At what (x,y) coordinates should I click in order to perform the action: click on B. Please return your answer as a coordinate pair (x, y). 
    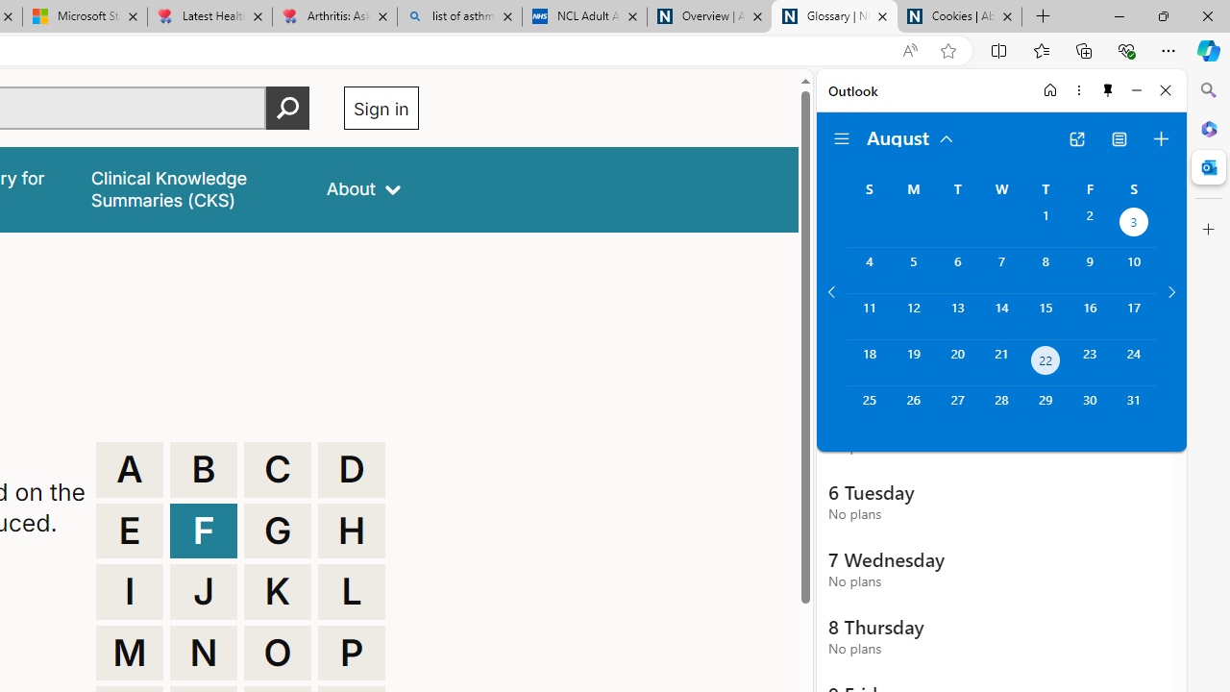
    Looking at the image, I should click on (204, 469).